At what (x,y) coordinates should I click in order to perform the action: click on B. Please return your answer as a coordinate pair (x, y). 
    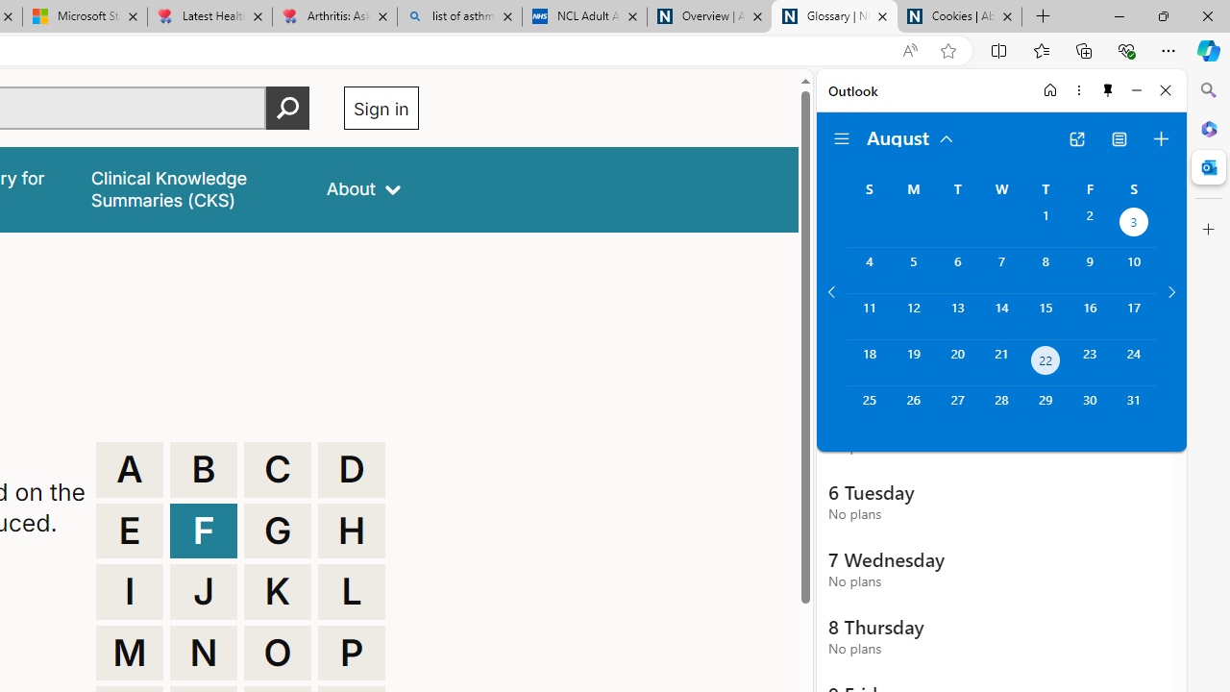
    Looking at the image, I should click on (204, 469).